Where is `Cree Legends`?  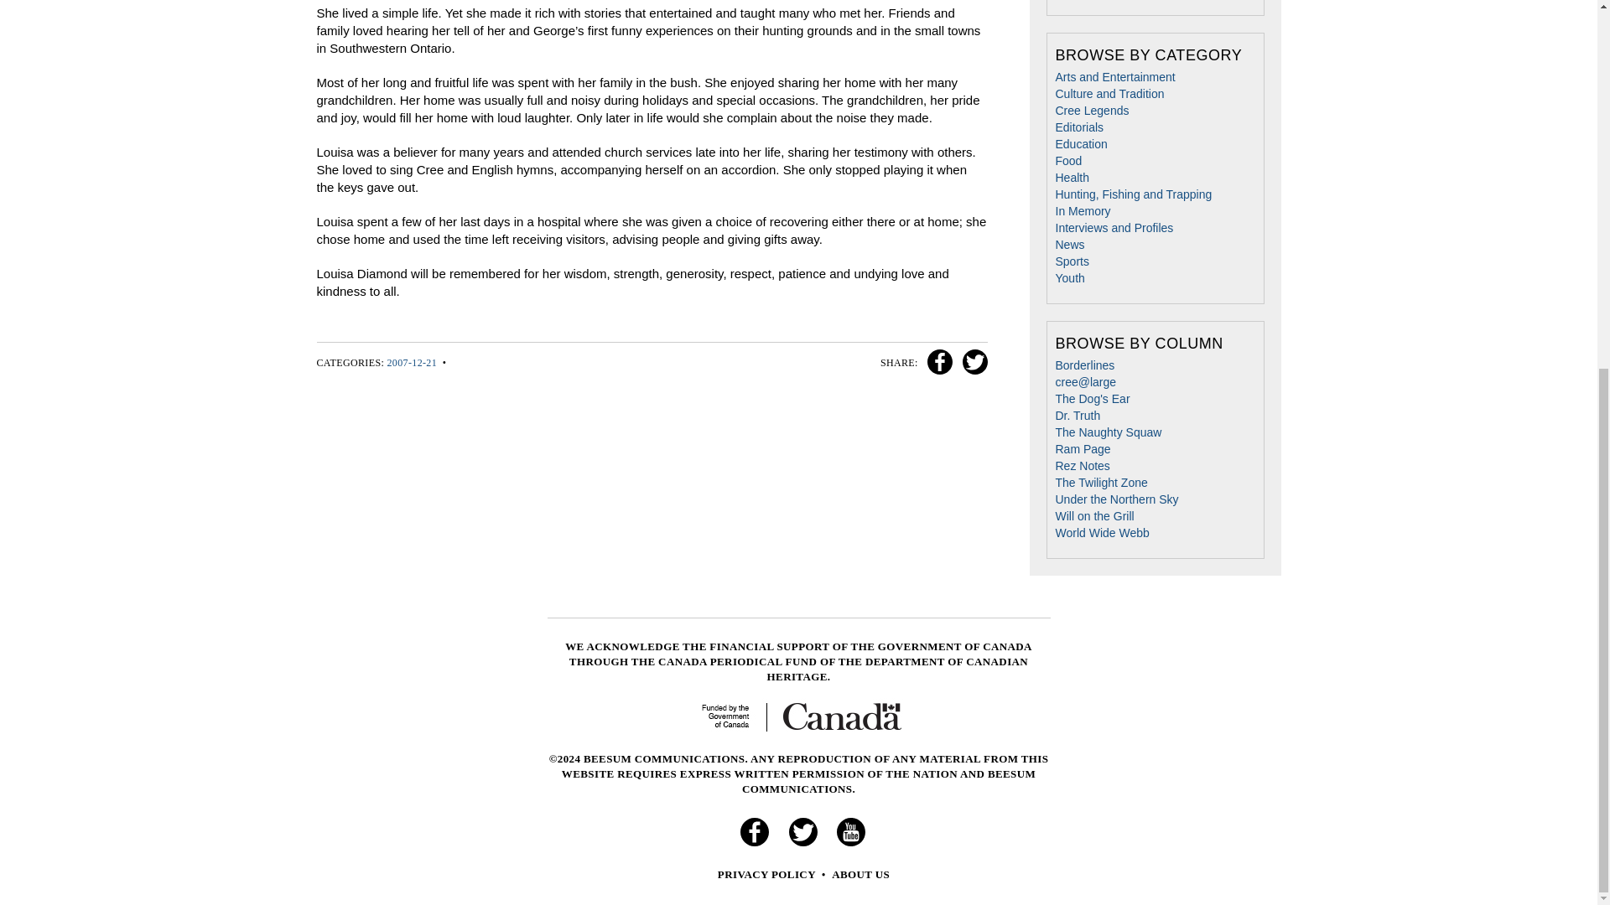
Cree Legends is located at coordinates (1091, 111).